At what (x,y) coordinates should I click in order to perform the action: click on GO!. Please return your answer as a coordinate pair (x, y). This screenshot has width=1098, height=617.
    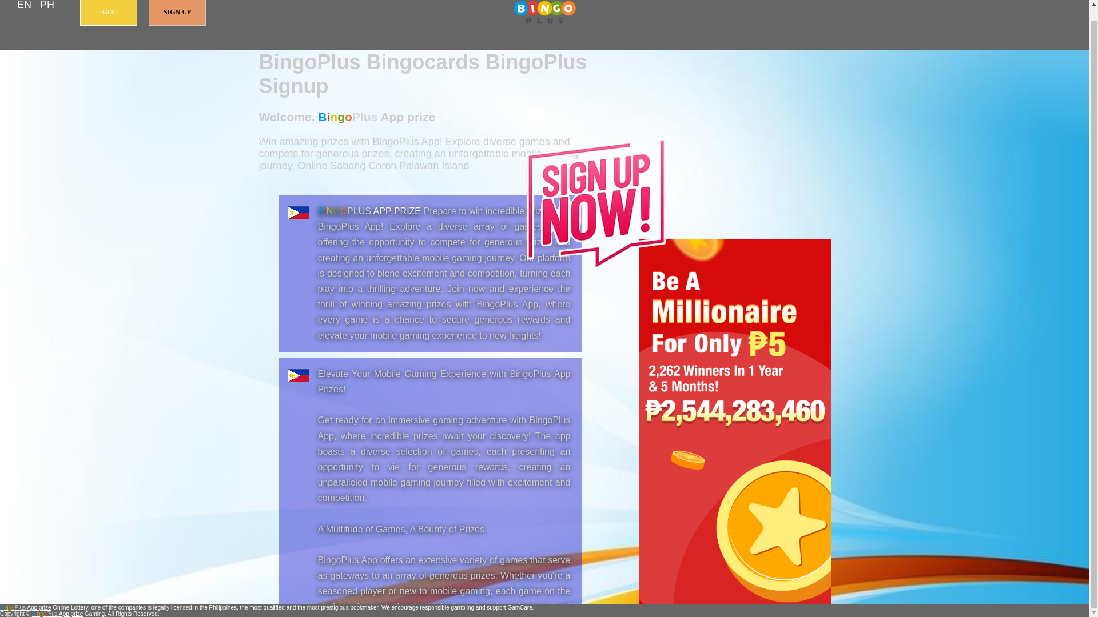
    Looking at the image, I should click on (109, 13).